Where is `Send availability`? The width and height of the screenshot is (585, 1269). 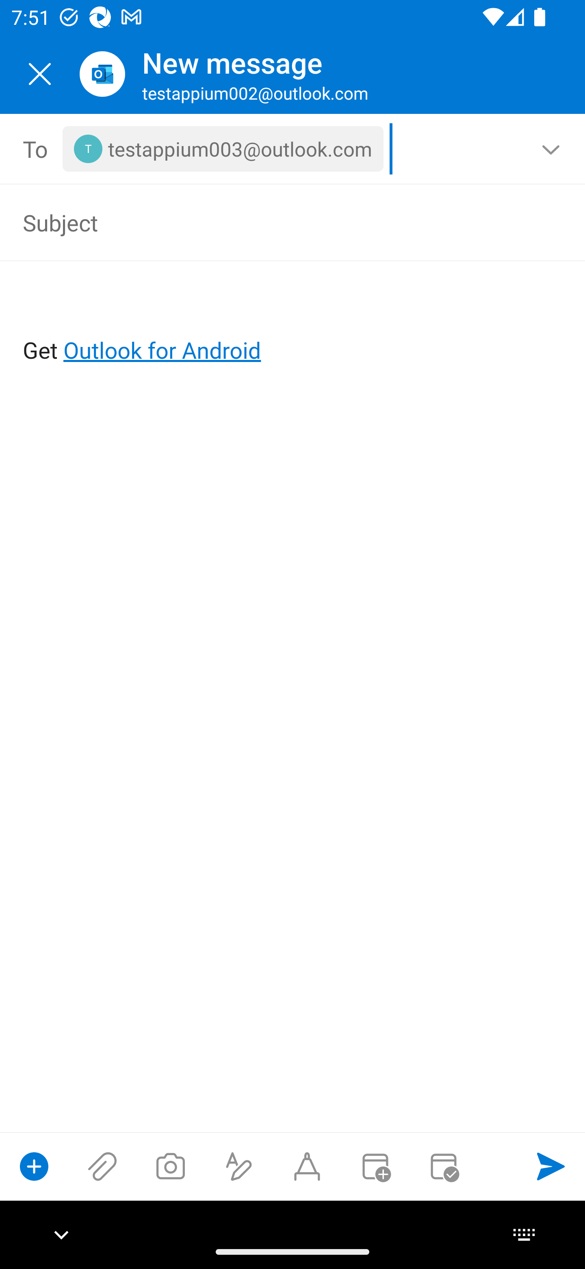 Send availability is located at coordinates (444, 1166).